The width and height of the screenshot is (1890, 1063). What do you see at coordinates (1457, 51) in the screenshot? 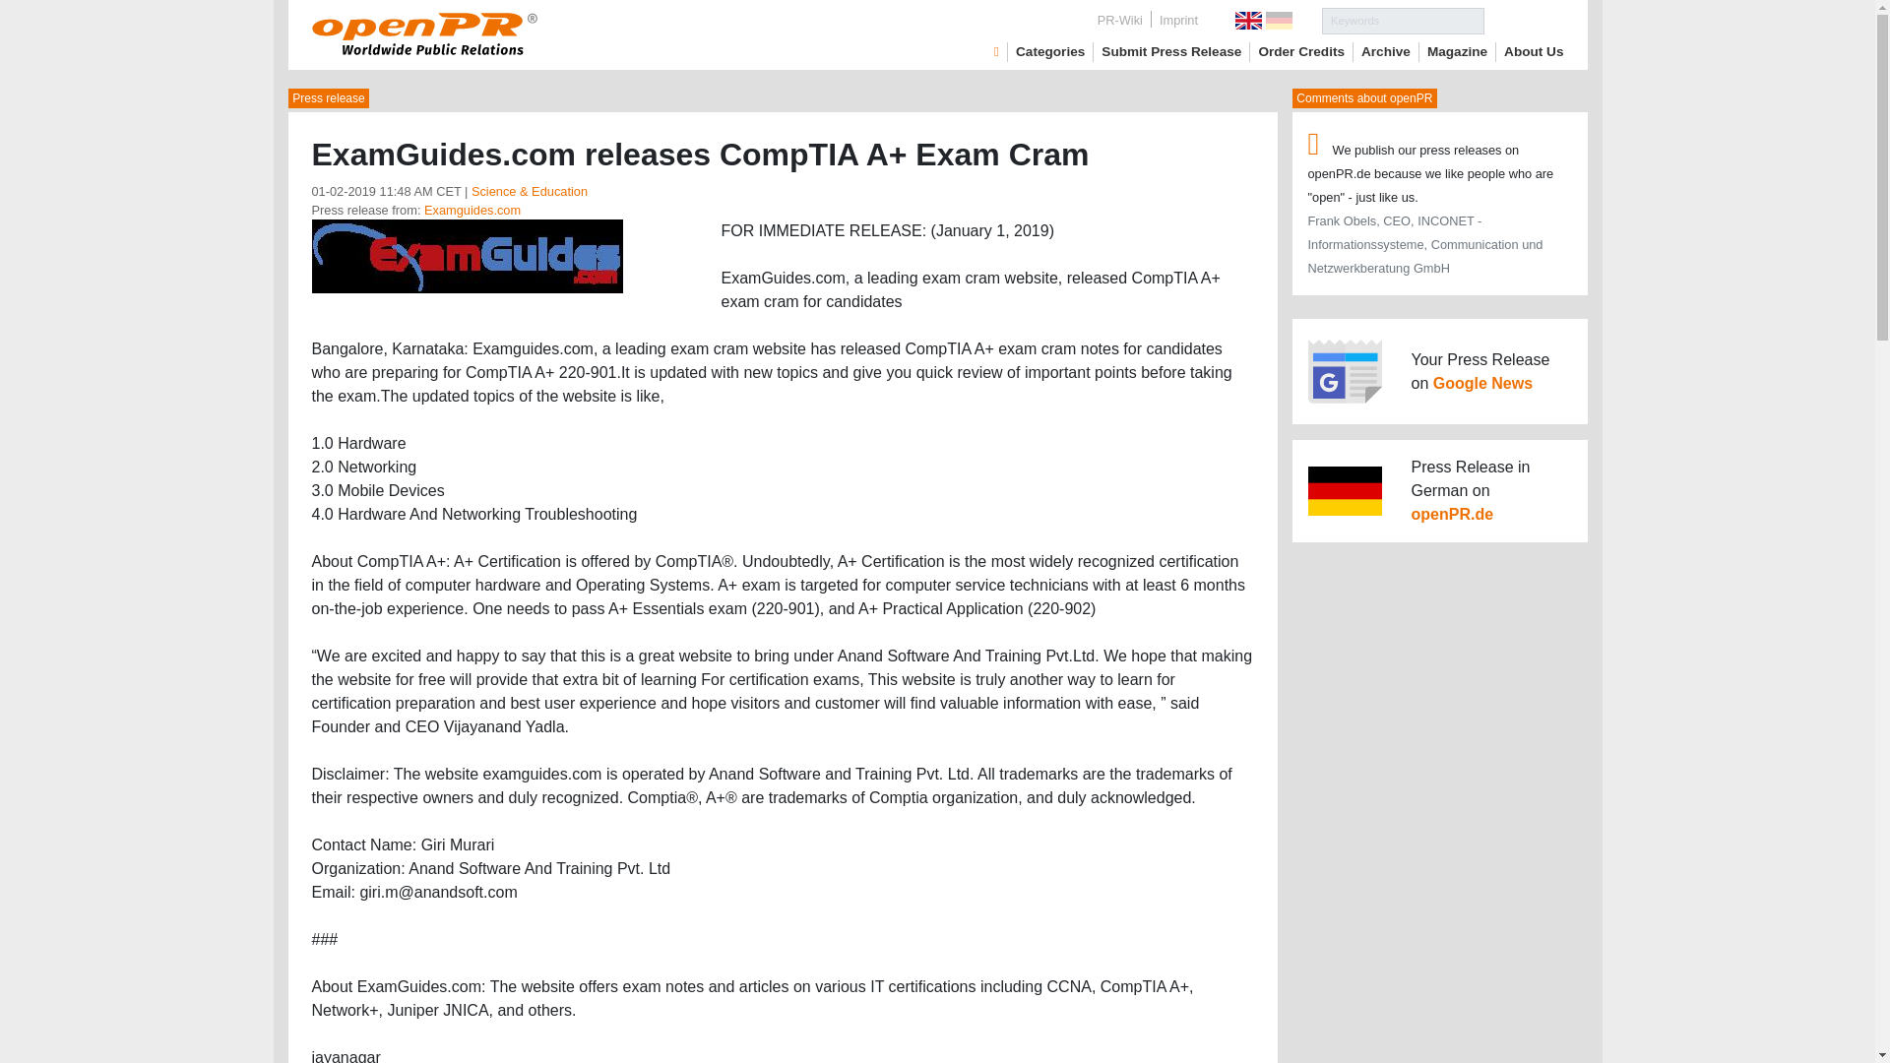
I see `Magazine` at bounding box center [1457, 51].